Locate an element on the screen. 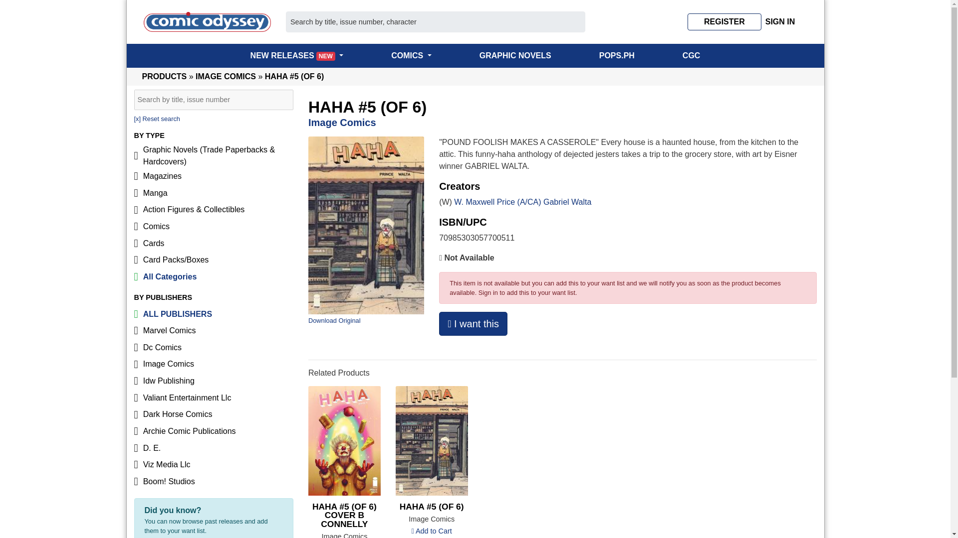  CGC is located at coordinates (692, 56).